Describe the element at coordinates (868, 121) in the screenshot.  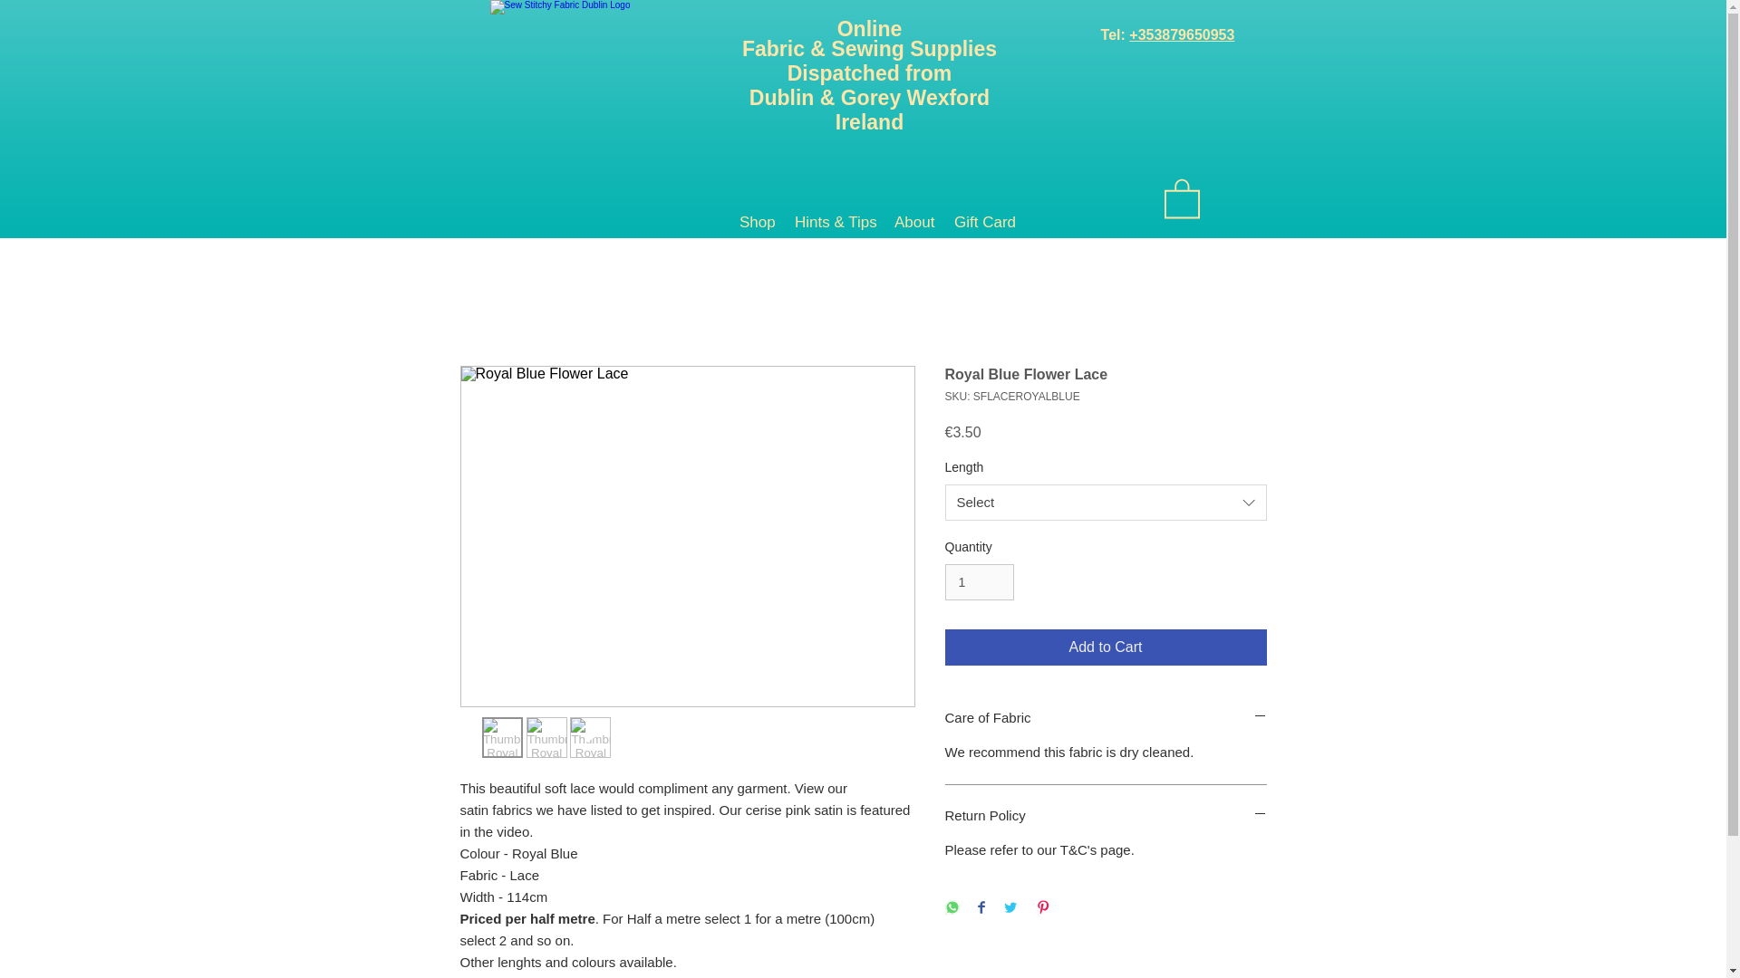
I see `Ireland` at that location.